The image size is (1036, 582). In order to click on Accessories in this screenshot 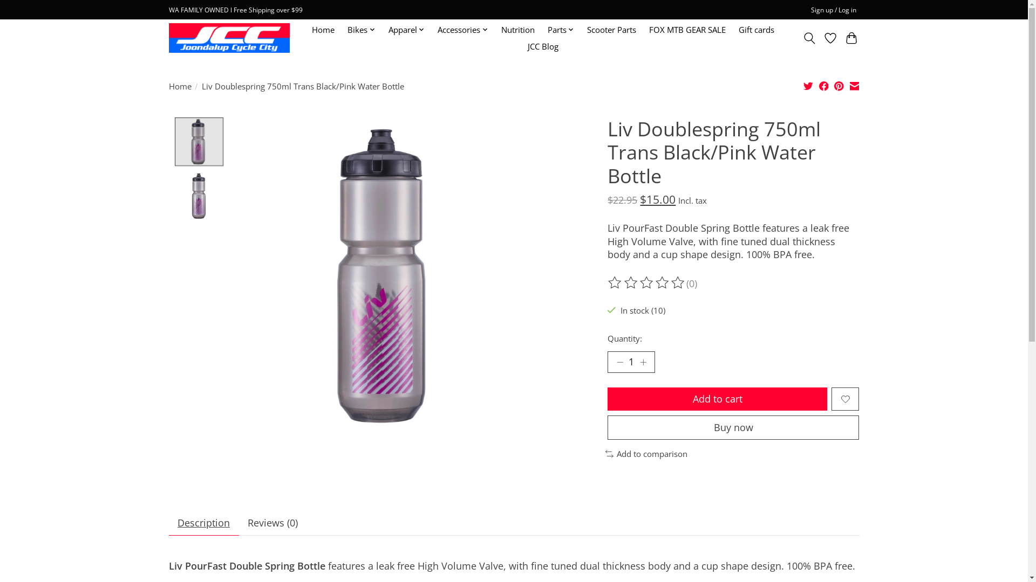, I will do `click(463, 30)`.